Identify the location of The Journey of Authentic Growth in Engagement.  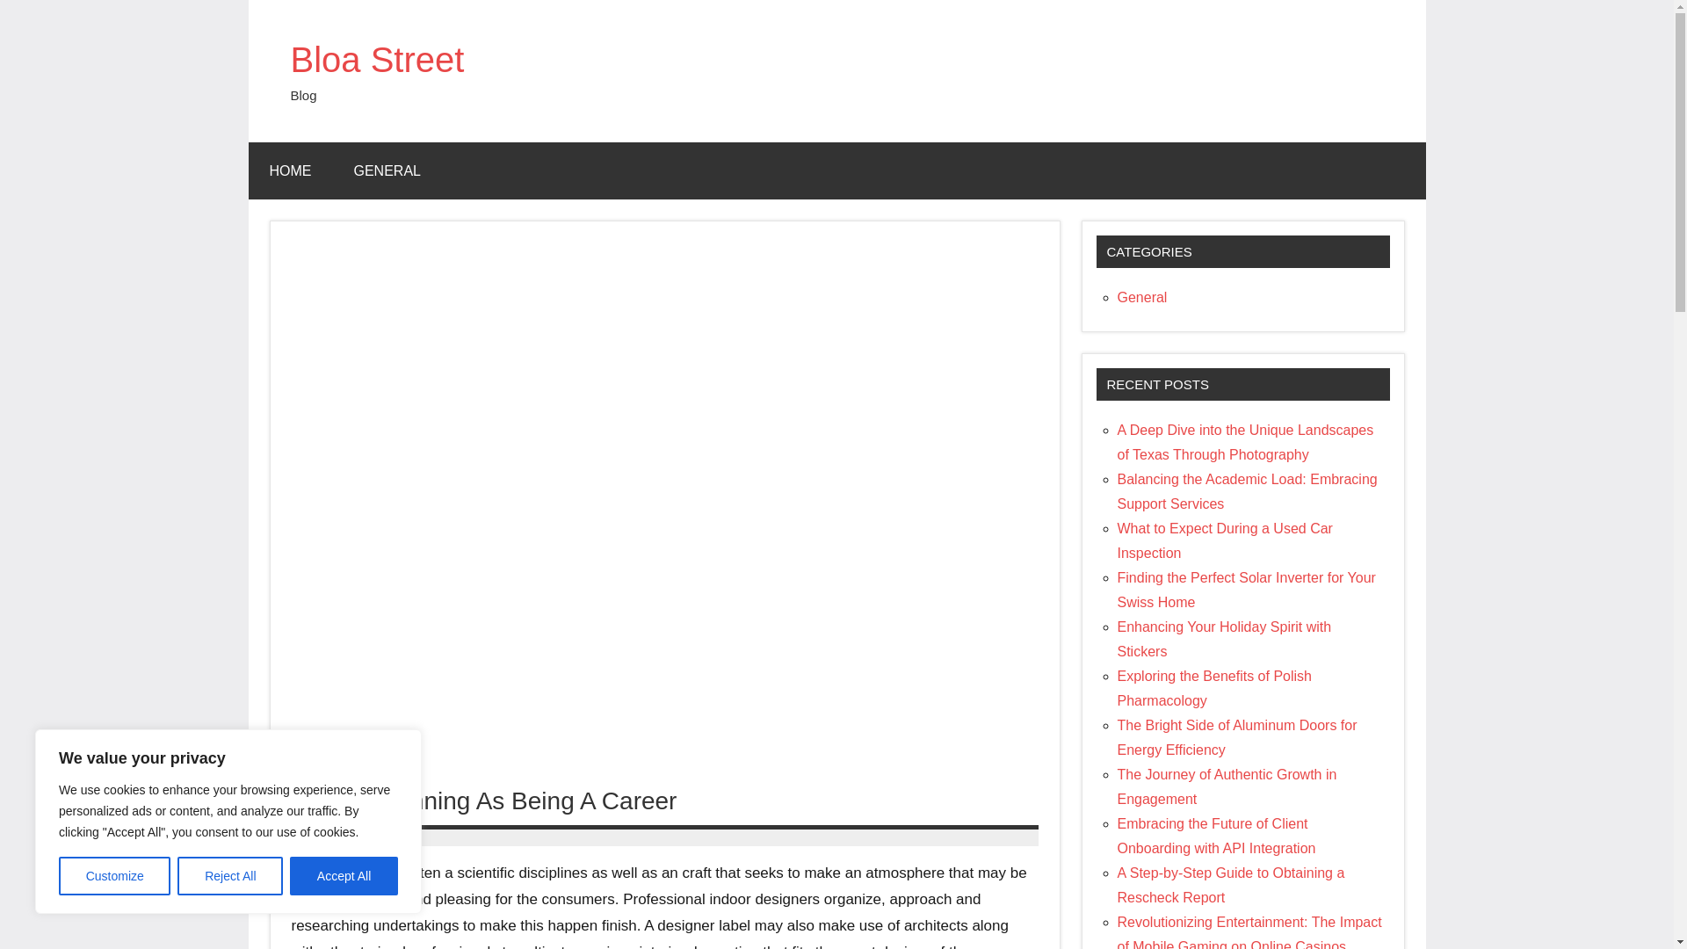
(1227, 786).